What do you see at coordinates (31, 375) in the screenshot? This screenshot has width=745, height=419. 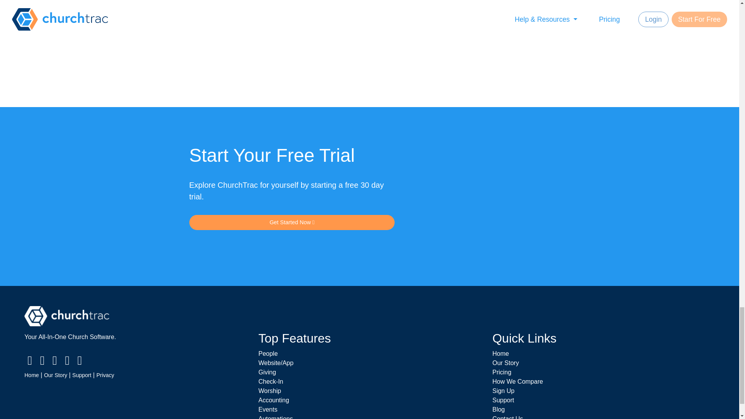 I see `Home` at bounding box center [31, 375].